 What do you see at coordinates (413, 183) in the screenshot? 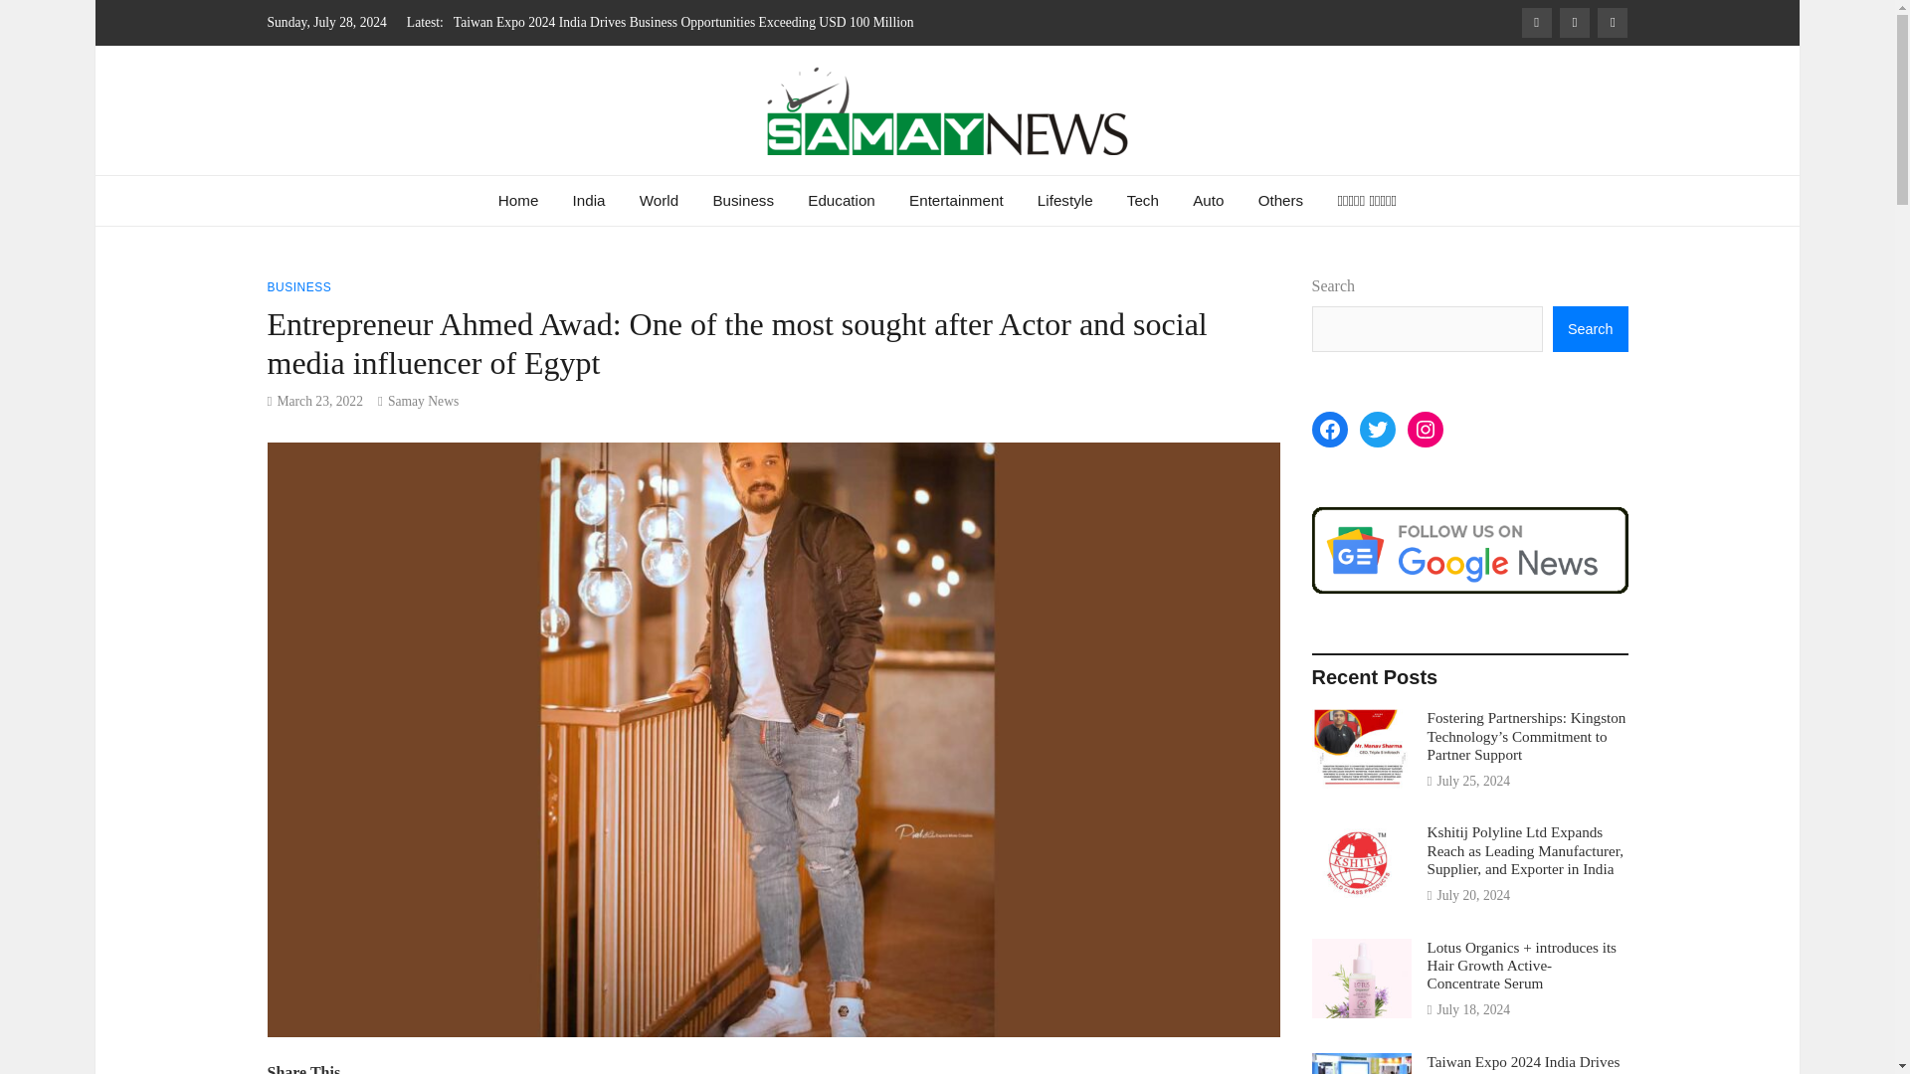
I see `Samay News` at bounding box center [413, 183].